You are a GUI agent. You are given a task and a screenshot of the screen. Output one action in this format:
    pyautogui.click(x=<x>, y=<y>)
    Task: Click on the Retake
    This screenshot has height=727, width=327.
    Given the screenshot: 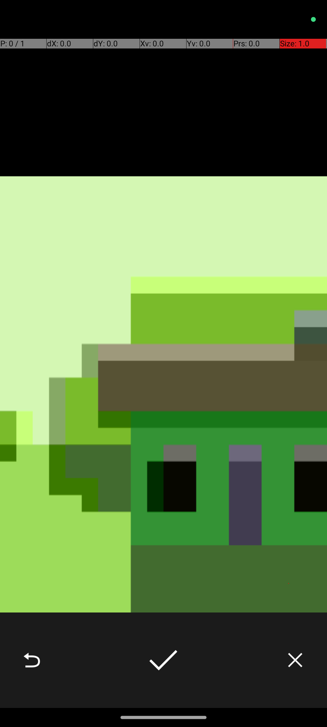 What is the action you would take?
    pyautogui.click(x=32, y=660)
    